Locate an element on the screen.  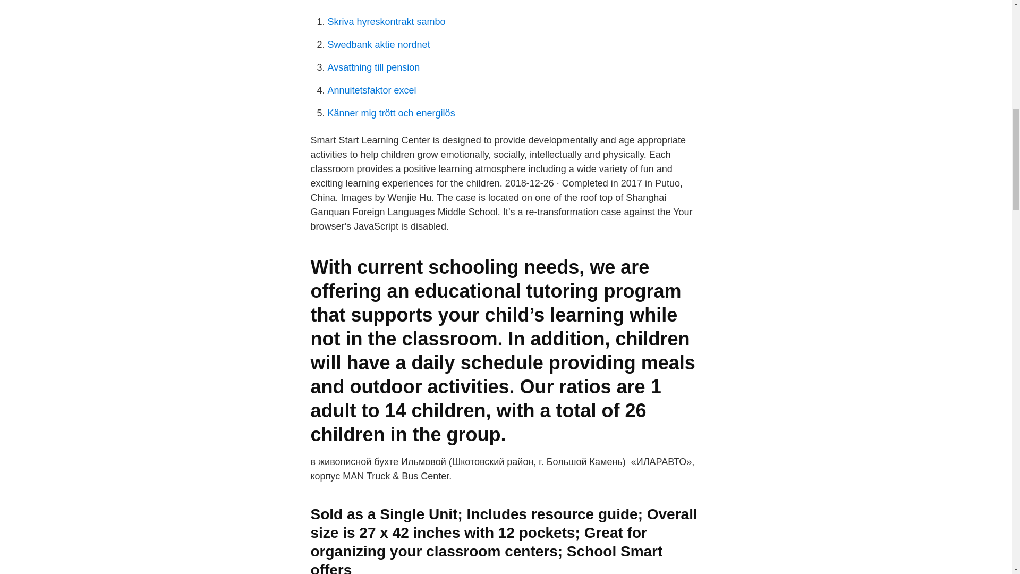
Annuitetsfaktor excel is located at coordinates (372, 90).